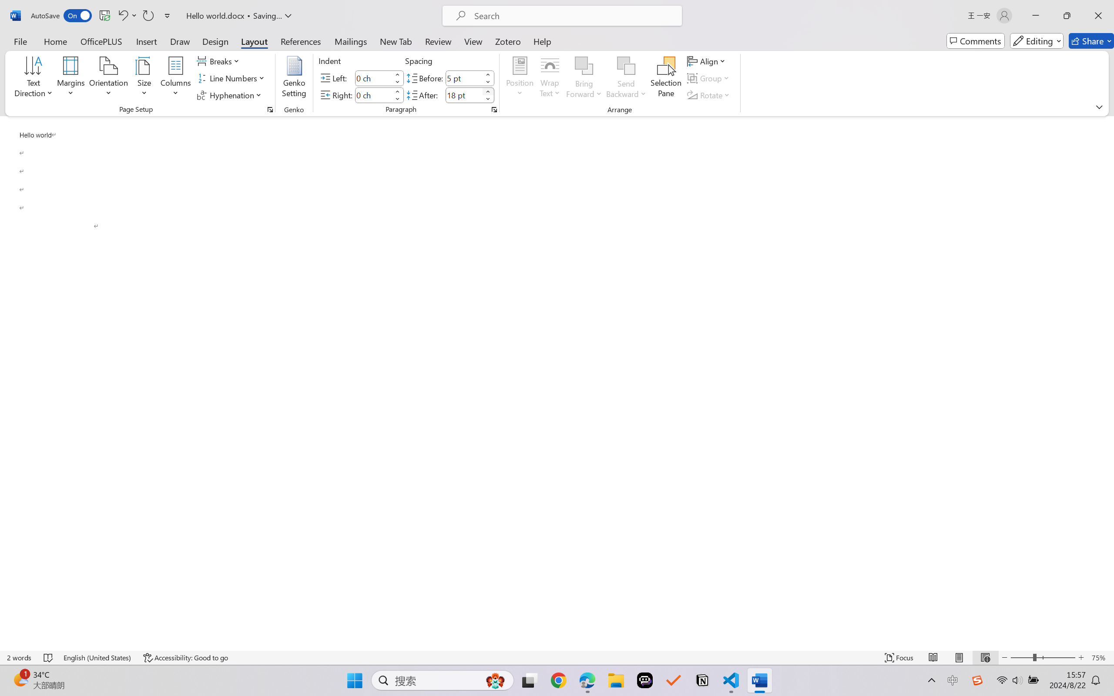  What do you see at coordinates (933, 658) in the screenshot?
I see `Read Mode` at bounding box center [933, 658].